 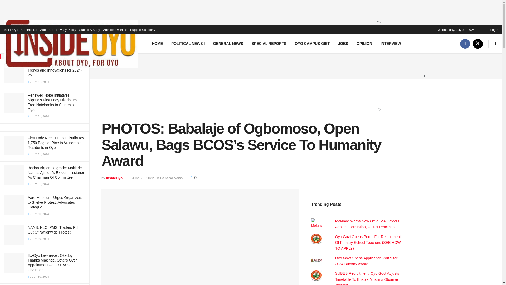 What do you see at coordinates (46, 30) in the screenshot?
I see `About Us` at bounding box center [46, 30].